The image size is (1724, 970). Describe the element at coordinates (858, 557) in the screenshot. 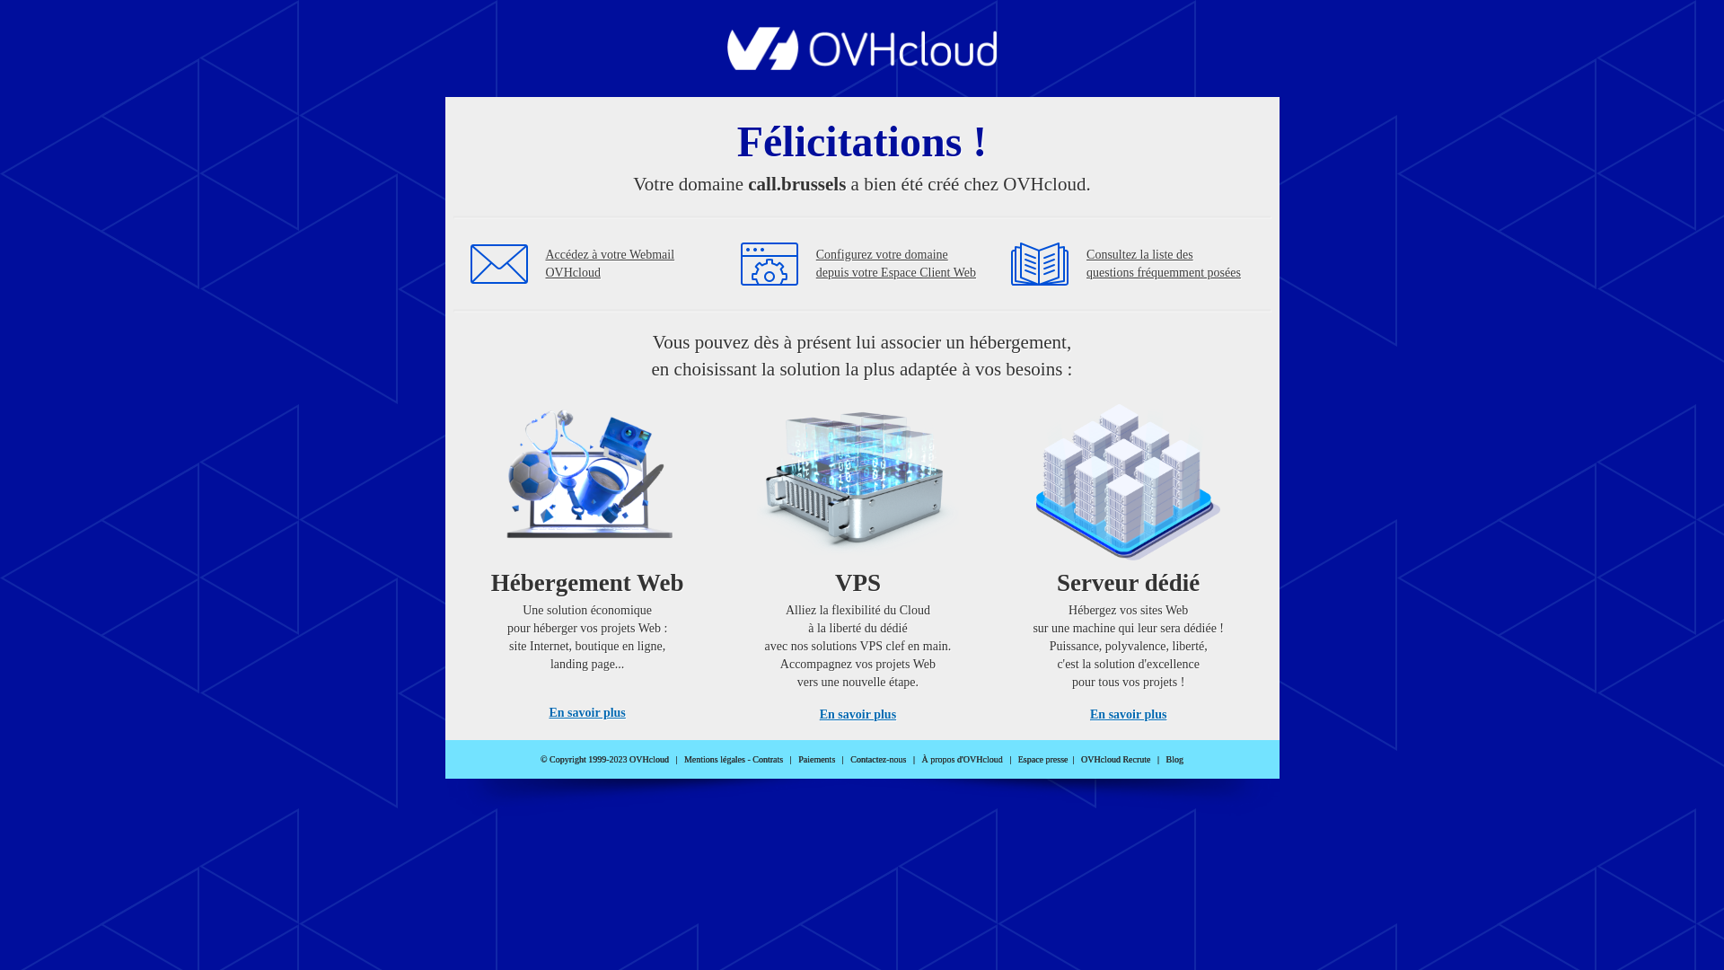

I see `VPS` at that location.